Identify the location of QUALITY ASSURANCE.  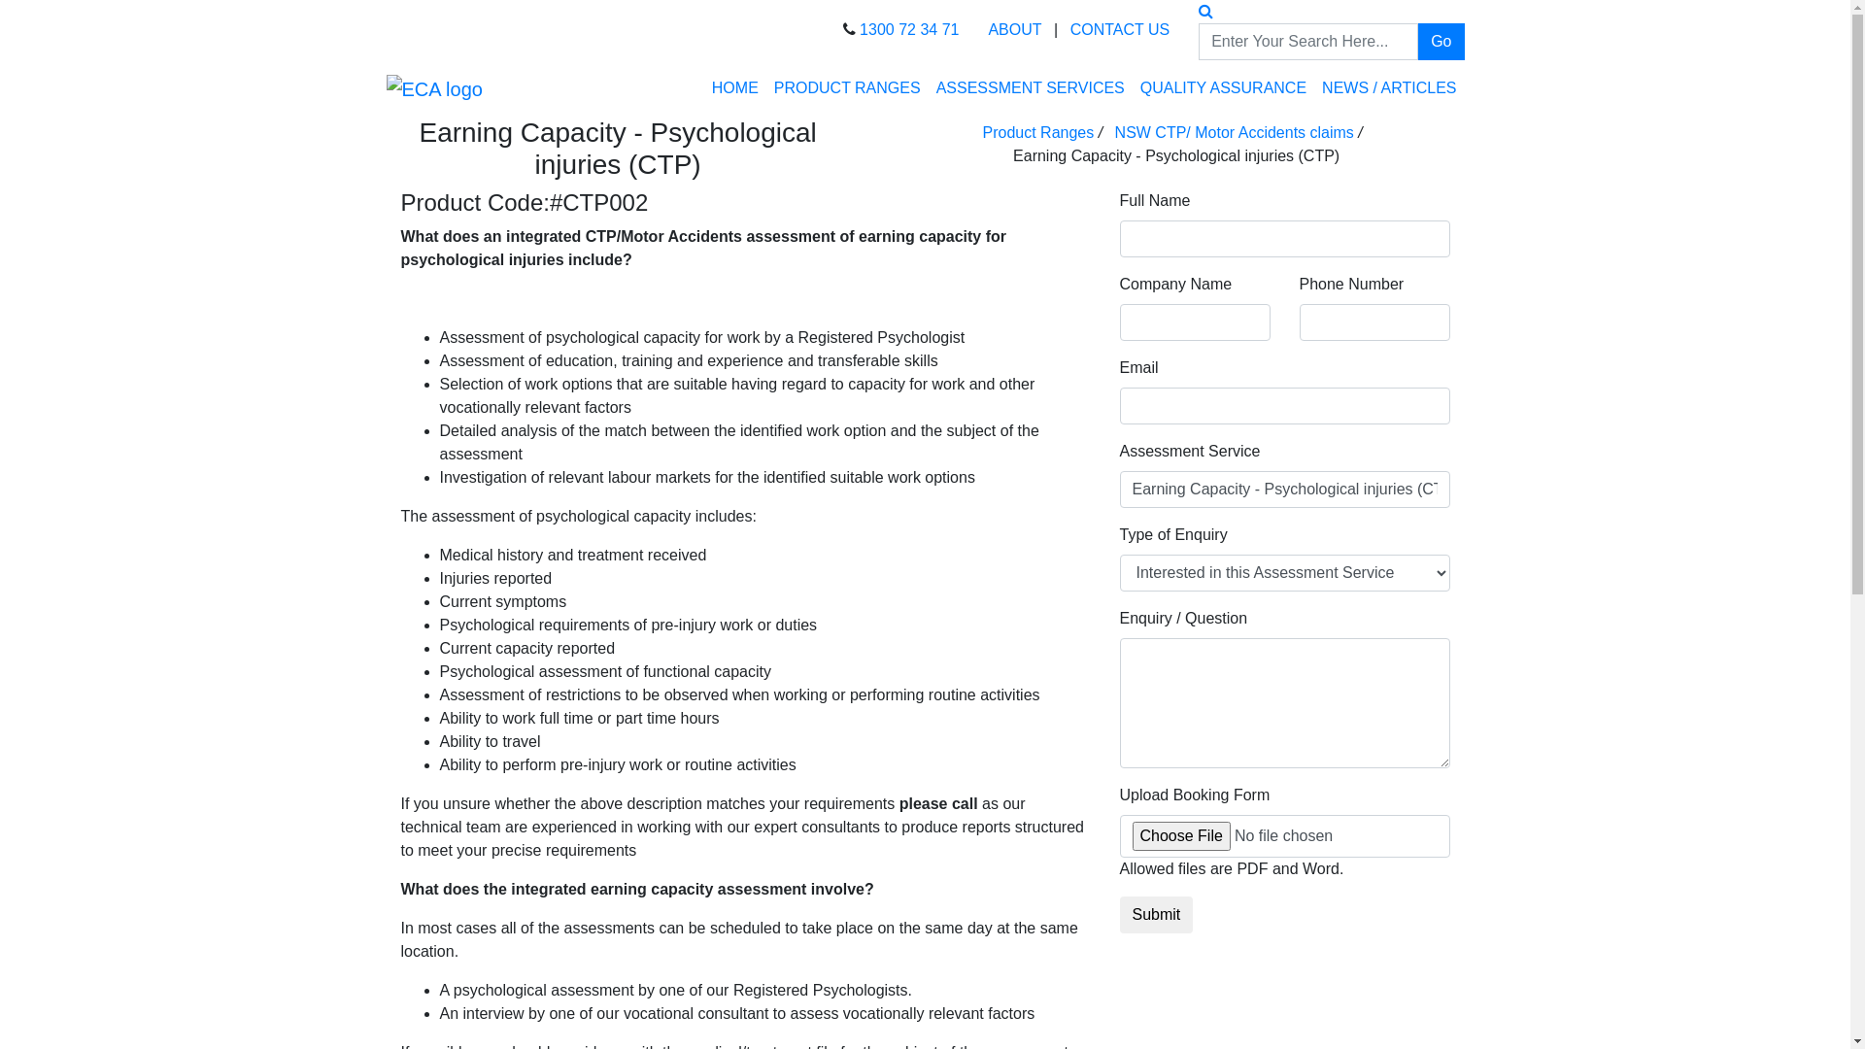
(1224, 88).